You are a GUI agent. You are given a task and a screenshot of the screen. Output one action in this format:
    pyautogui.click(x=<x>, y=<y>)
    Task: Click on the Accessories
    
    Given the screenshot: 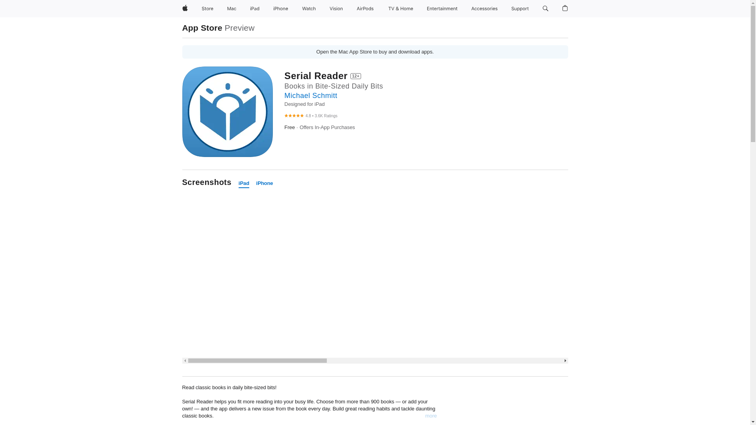 What is the action you would take?
    pyautogui.click(x=484, y=9)
    